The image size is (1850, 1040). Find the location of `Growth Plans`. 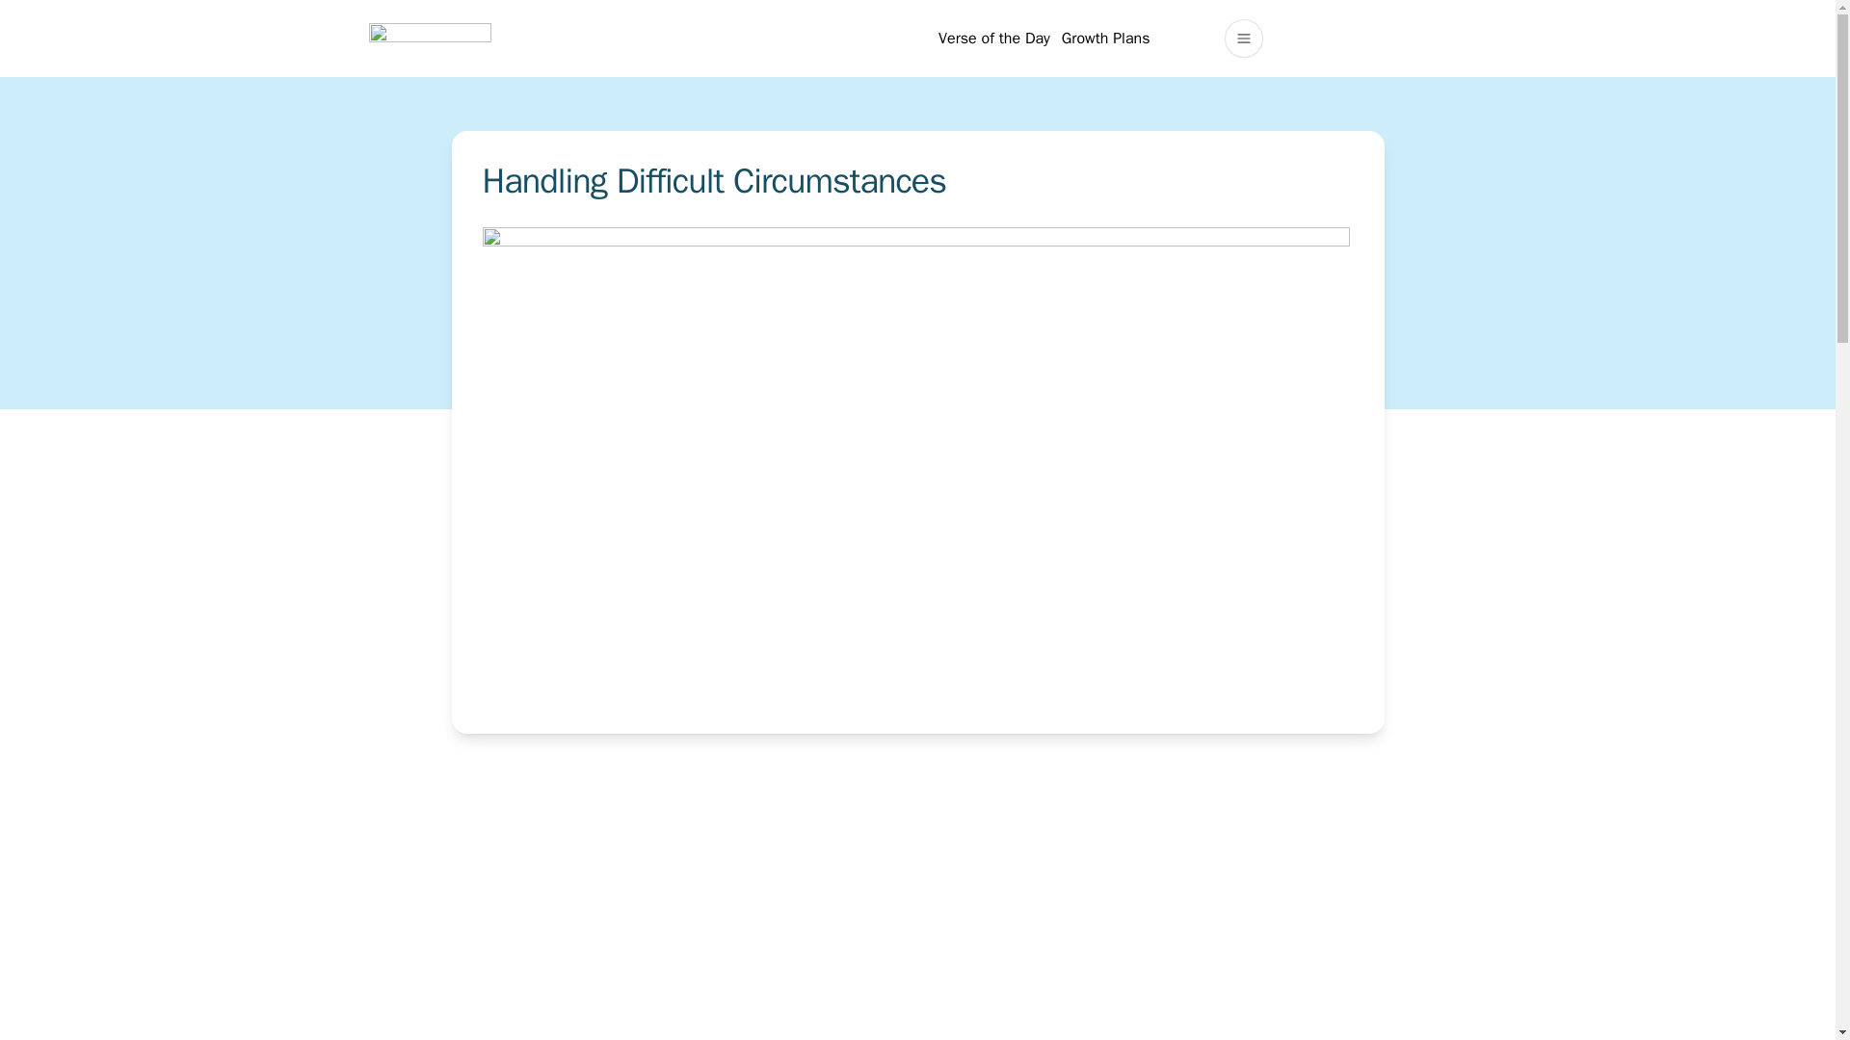

Growth Plans is located at coordinates (1106, 39).